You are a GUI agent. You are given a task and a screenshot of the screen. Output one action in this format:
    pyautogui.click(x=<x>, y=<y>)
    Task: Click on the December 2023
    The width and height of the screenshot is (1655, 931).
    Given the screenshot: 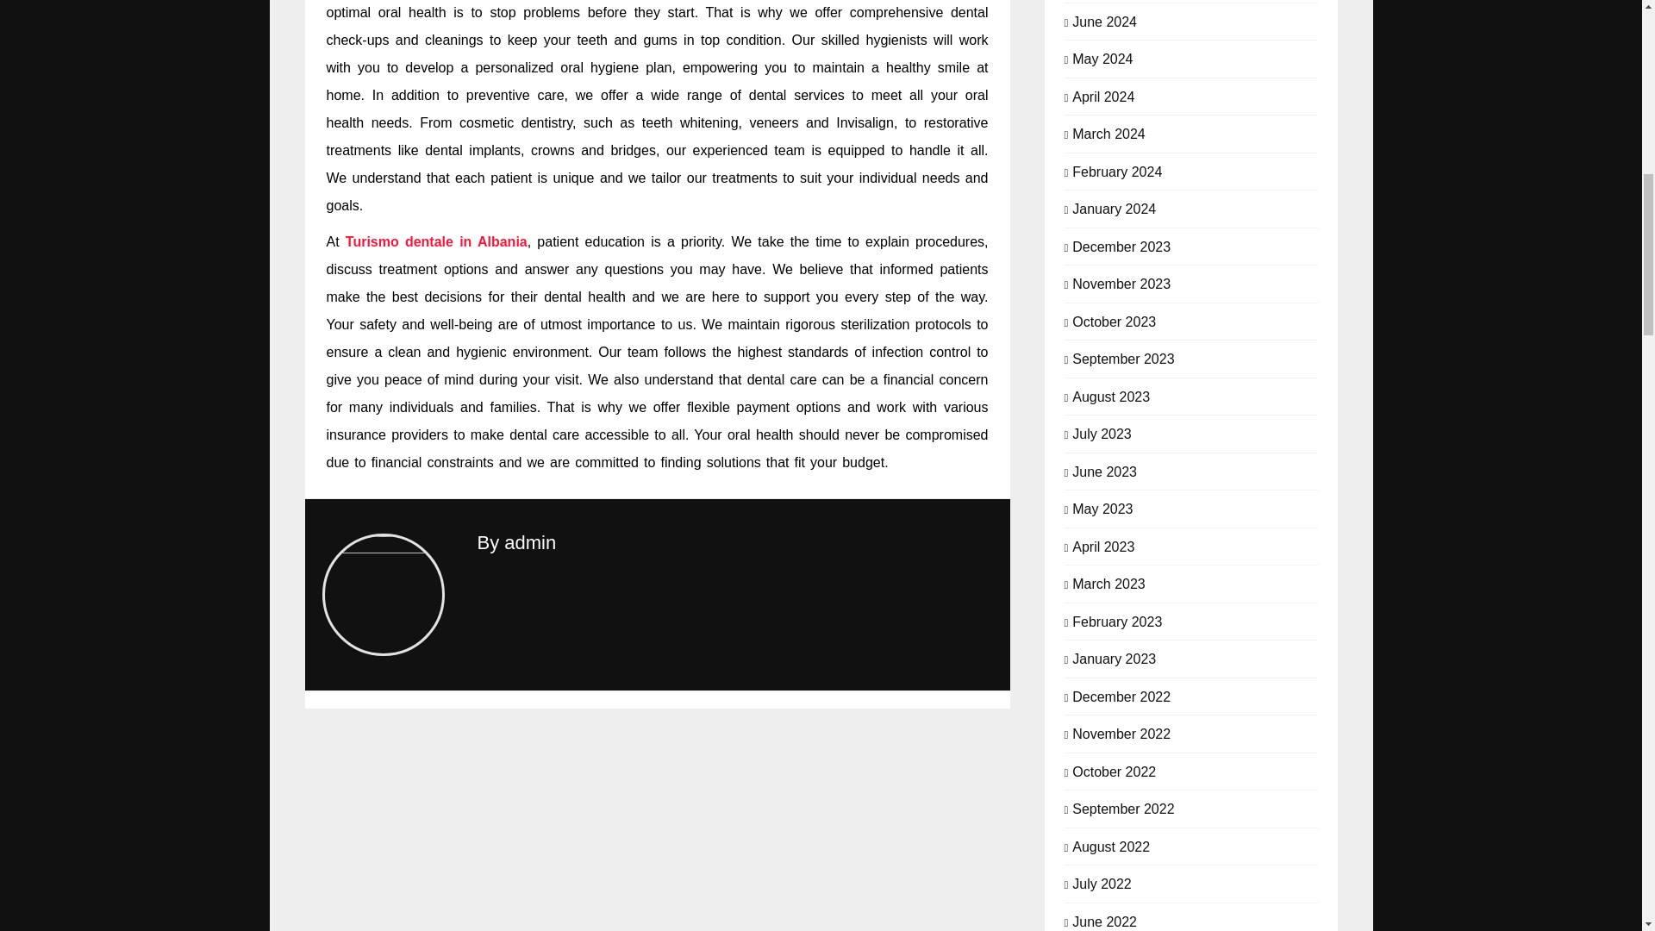 What is the action you would take?
    pyautogui.click(x=1121, y=245)
    